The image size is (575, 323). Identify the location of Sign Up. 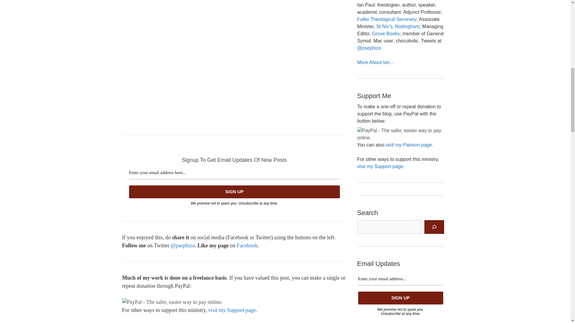
(234, 192).